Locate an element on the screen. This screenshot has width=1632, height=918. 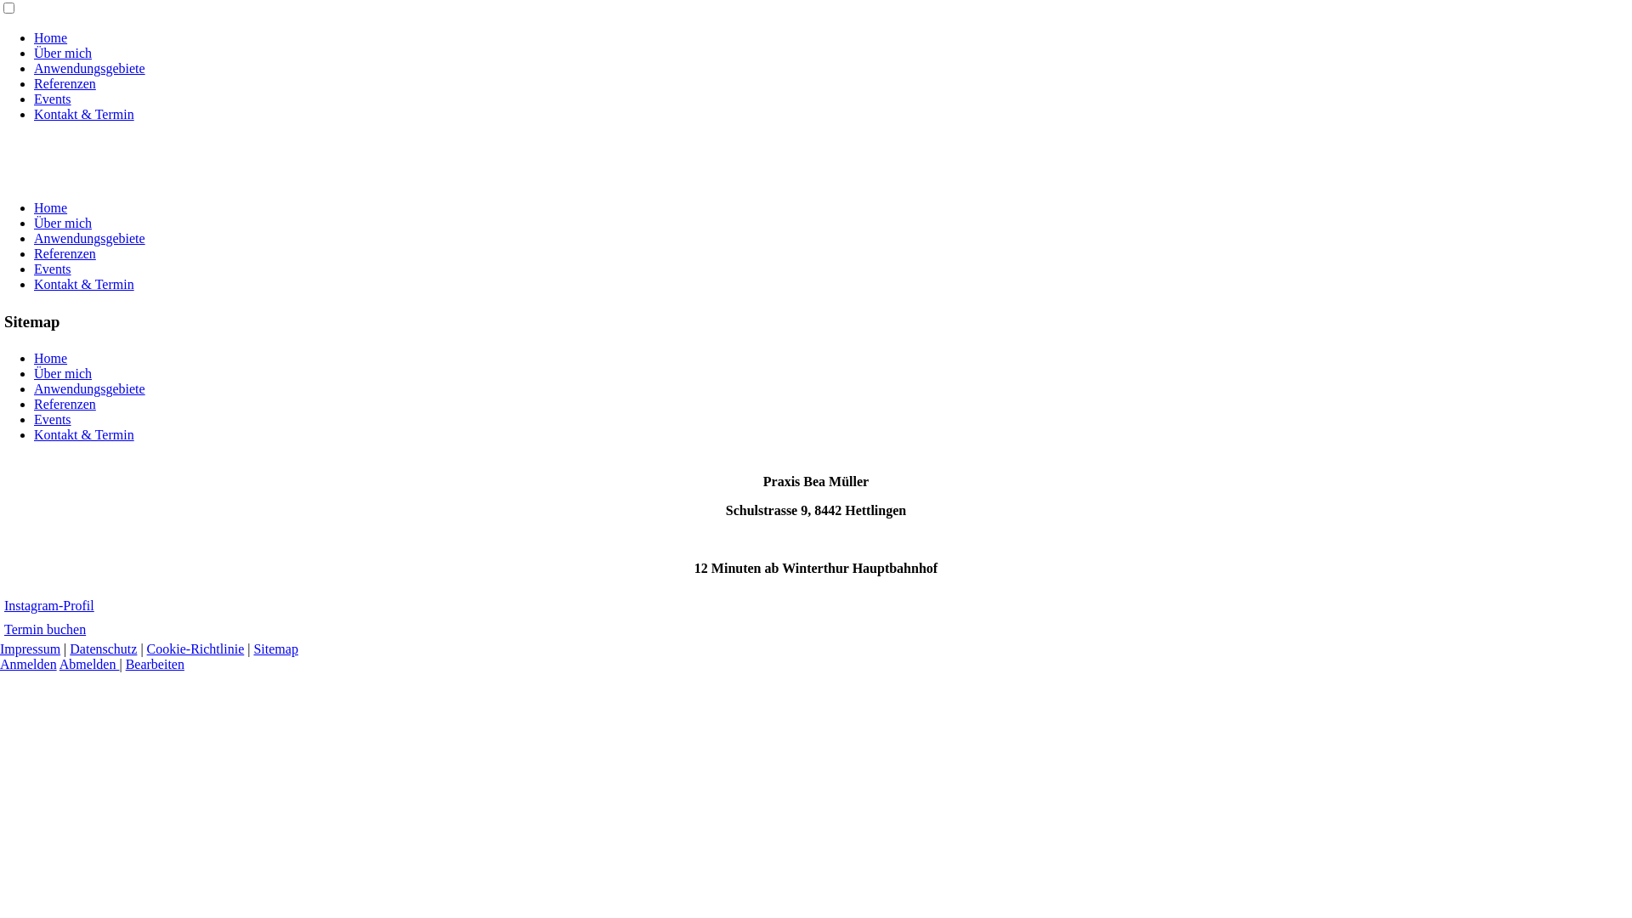
Referenzen is located at coordinates (65, 253).